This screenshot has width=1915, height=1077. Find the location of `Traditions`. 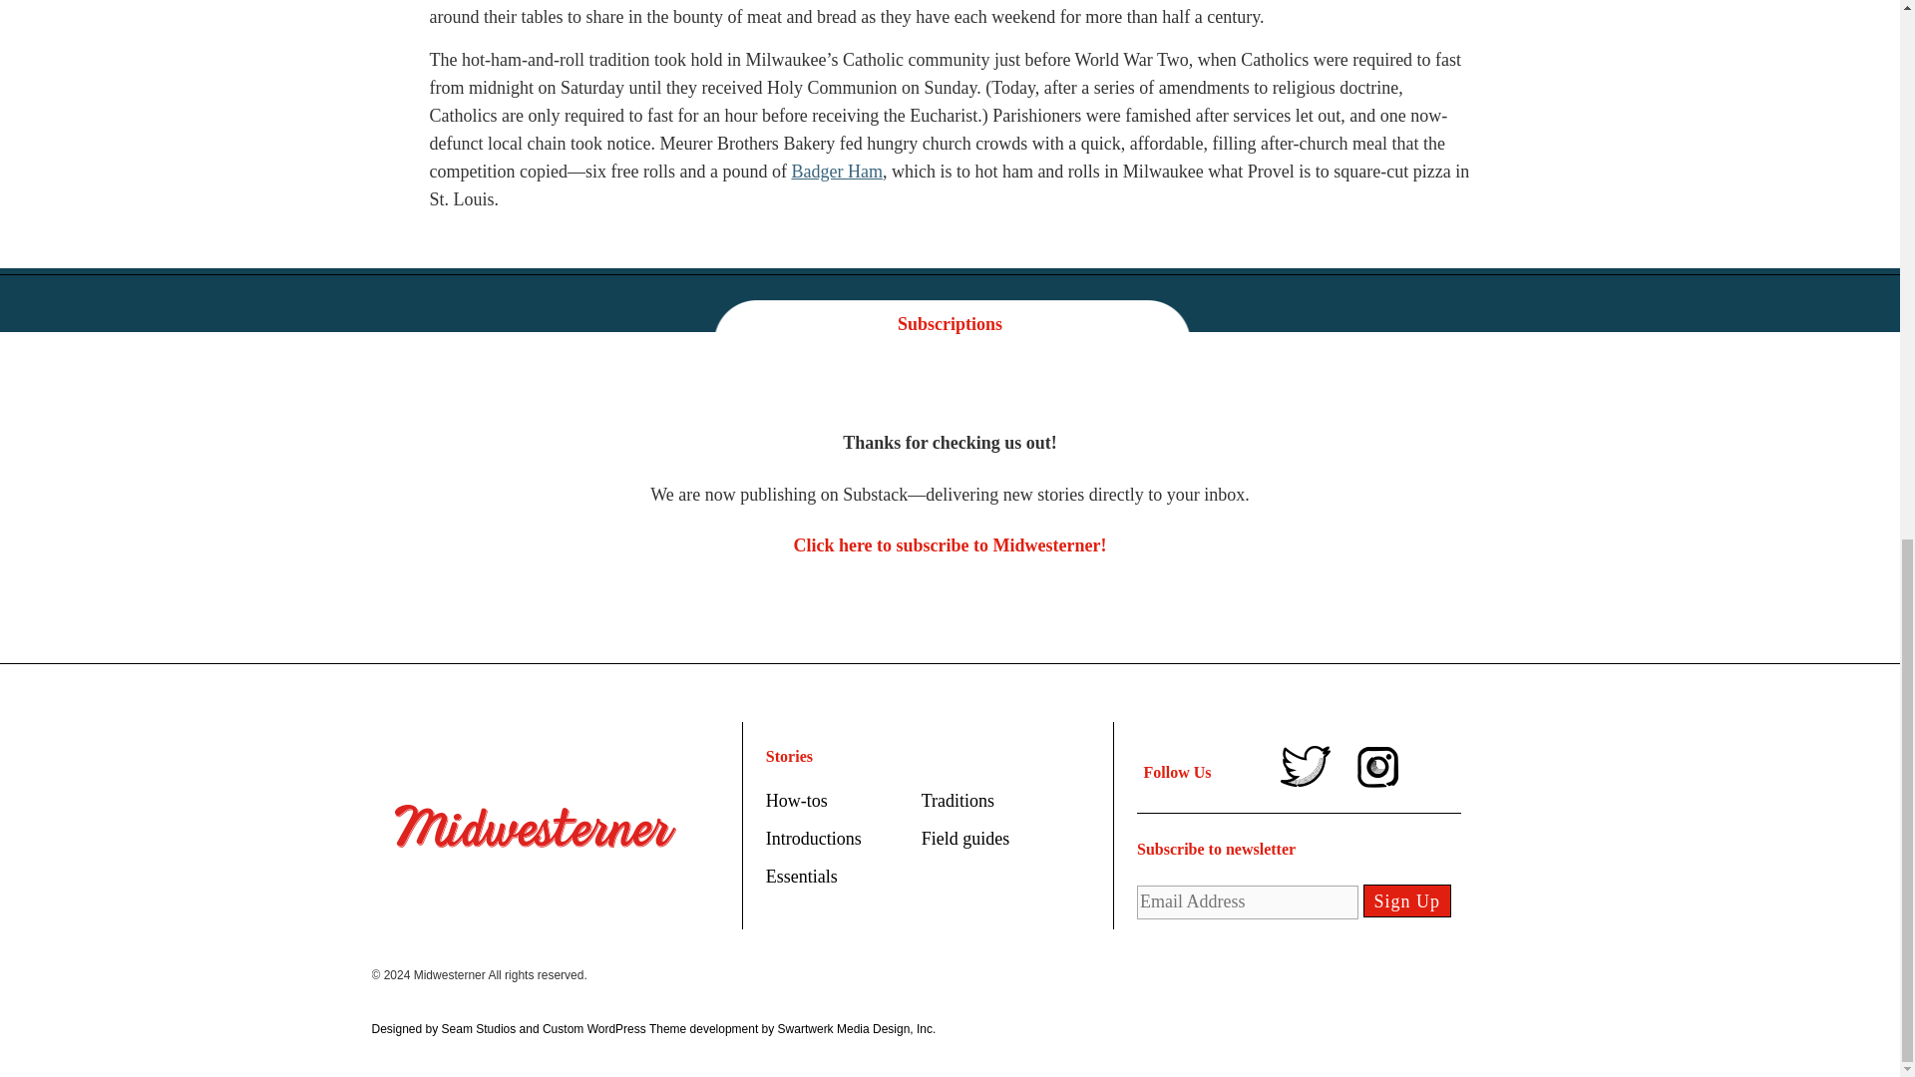

Traditions is located at coordinates (957, 800).